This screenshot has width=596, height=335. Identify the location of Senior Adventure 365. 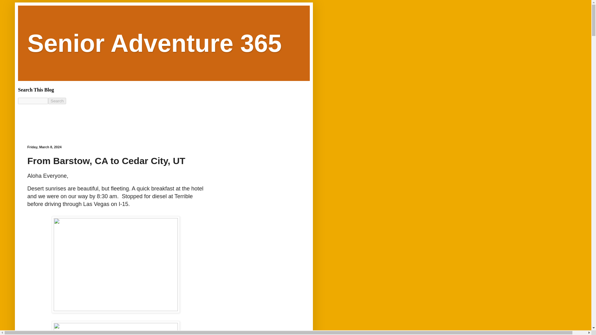
(155, 43).